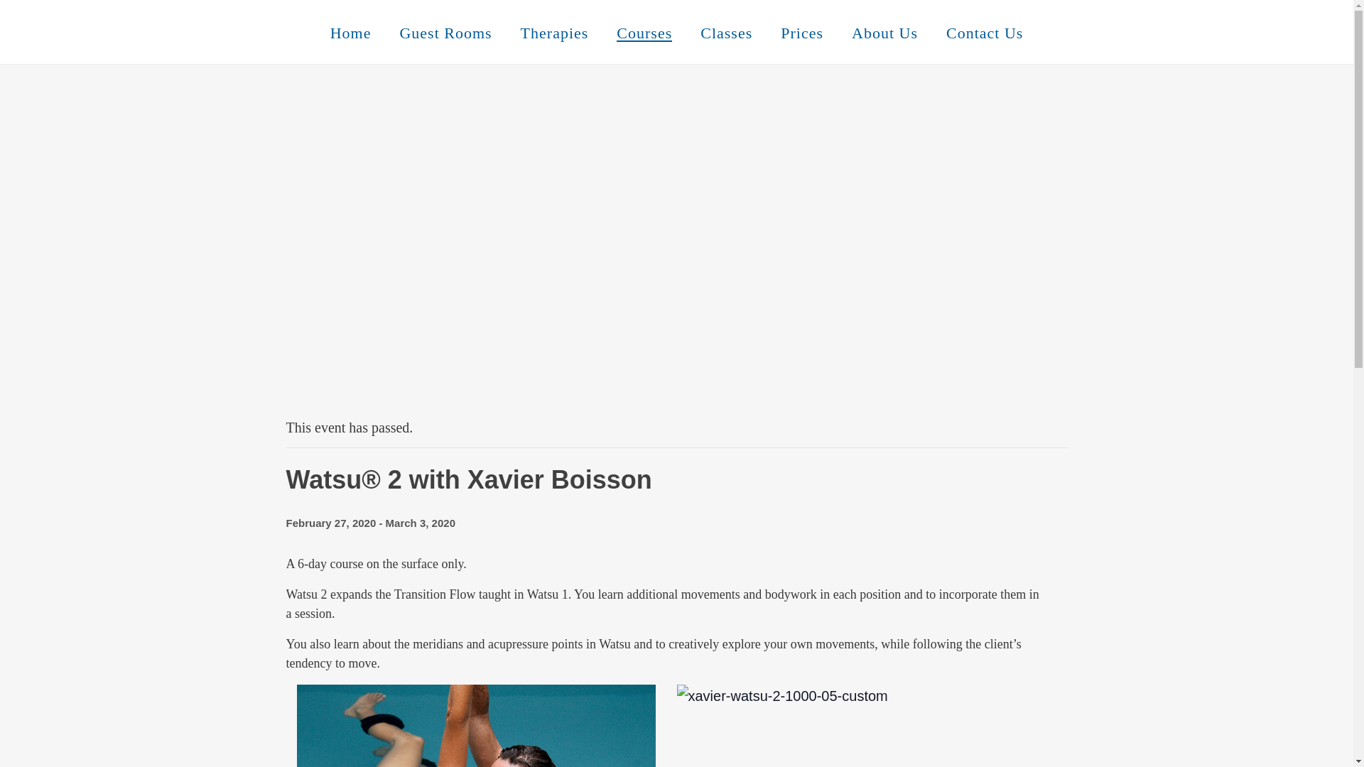 This screenshot has height=767, width=1364. Describe the element at coordinates (351, 33) in the screenshot. I see `Home` at that location.